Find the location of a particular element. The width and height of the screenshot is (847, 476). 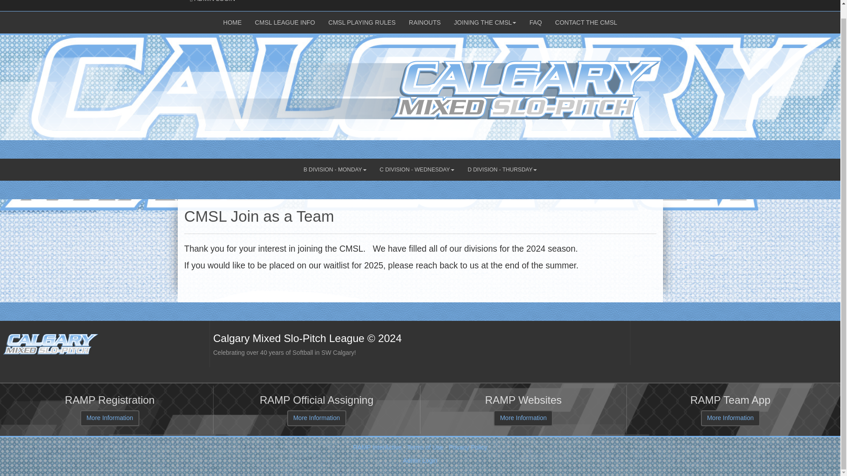

CMSL LEAGUE INFO is located at coordinates (232, 22).